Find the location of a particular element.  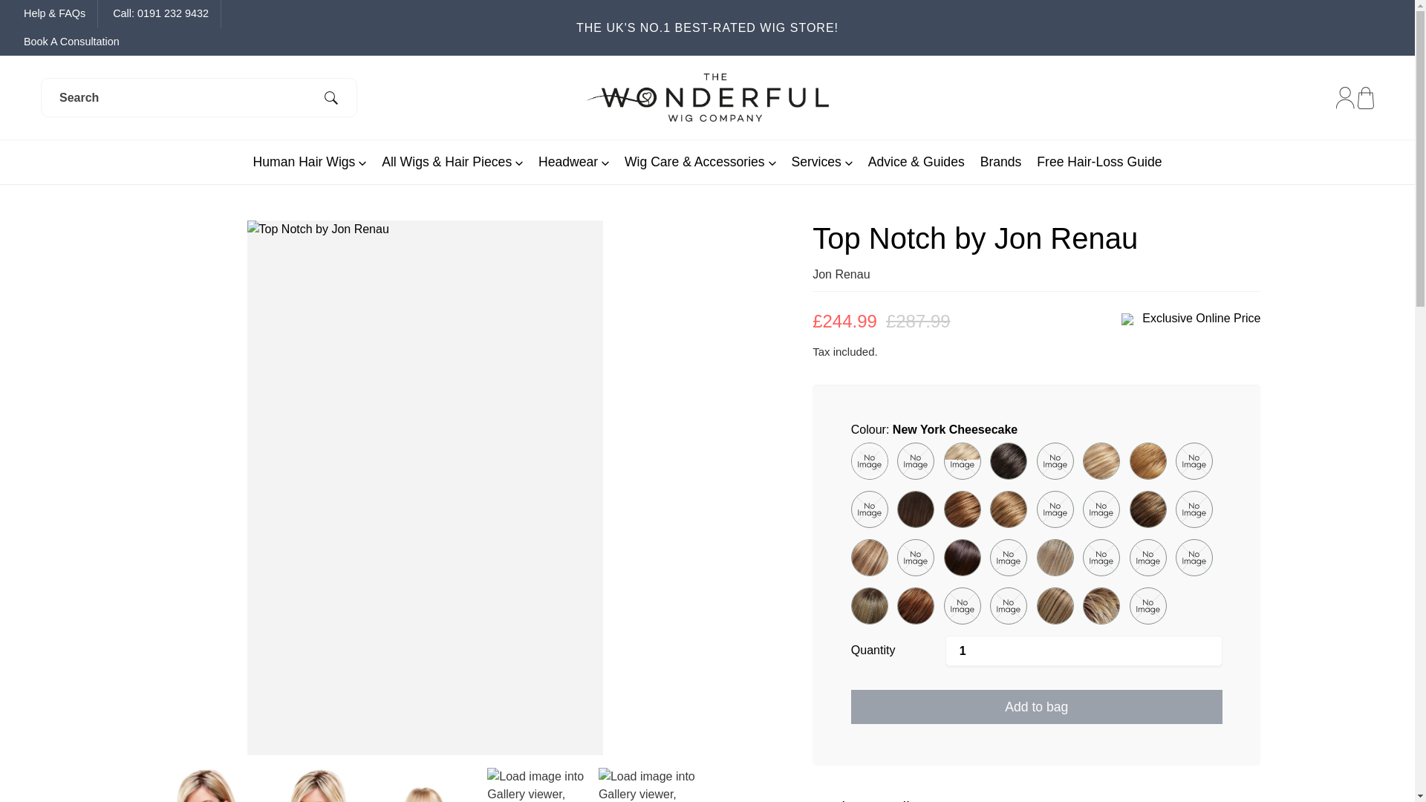

Human Hair Wigs is located at coordinates (310, 162).